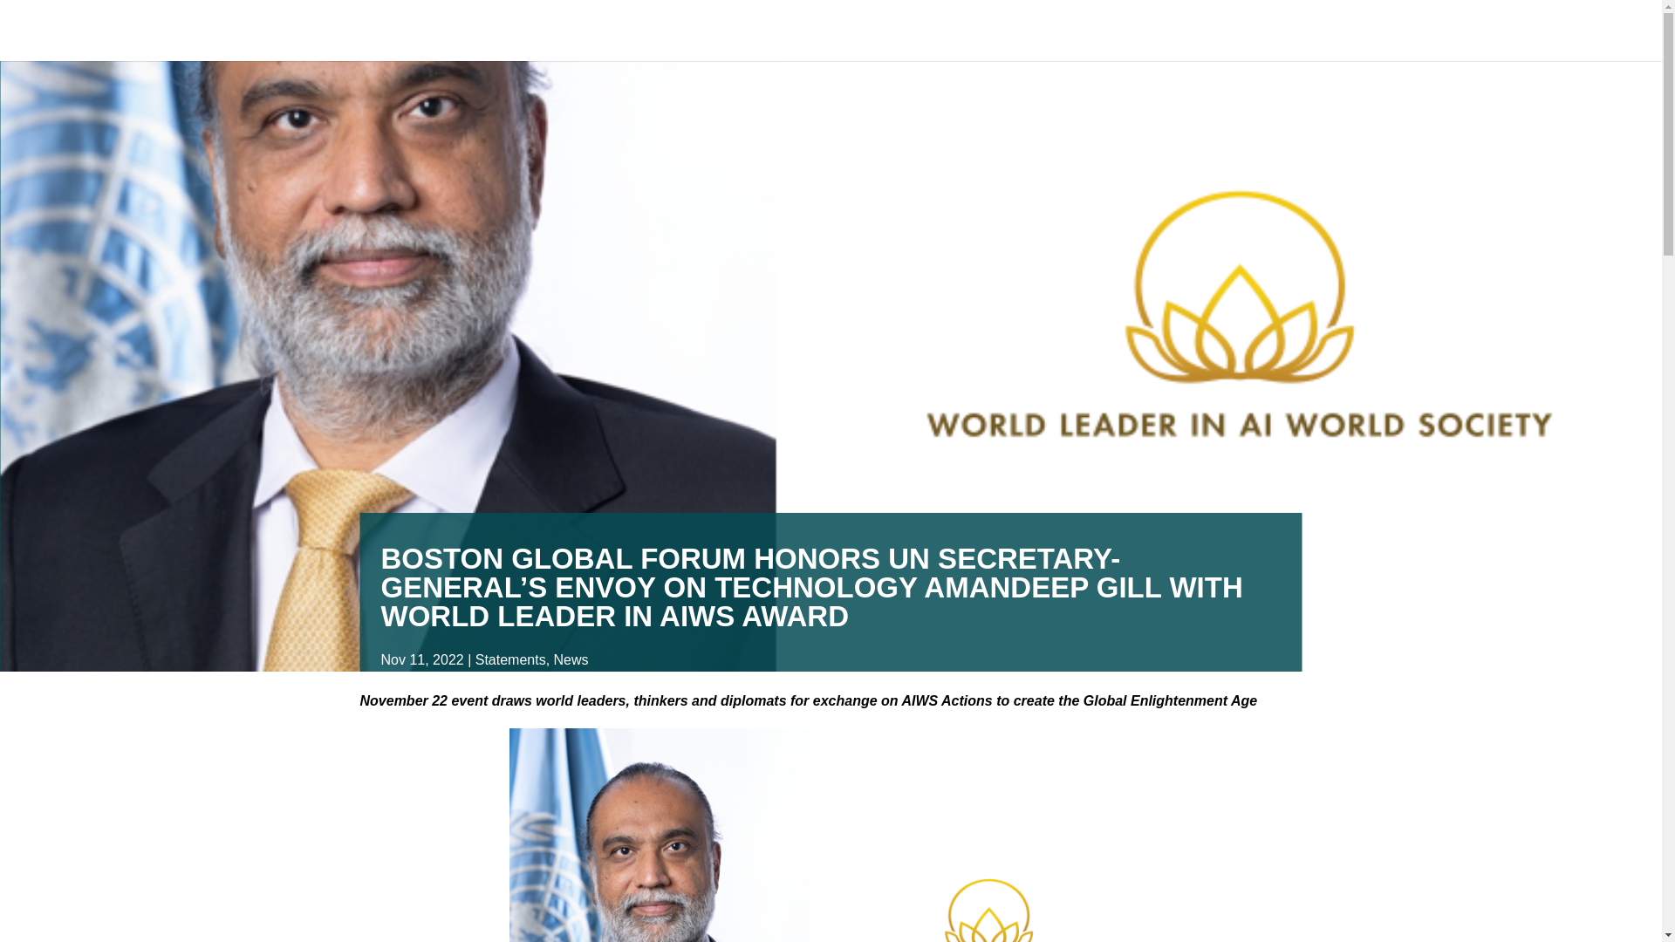 The image size is (1675, 942). I want to click on EVENTS, so click(897, 43).